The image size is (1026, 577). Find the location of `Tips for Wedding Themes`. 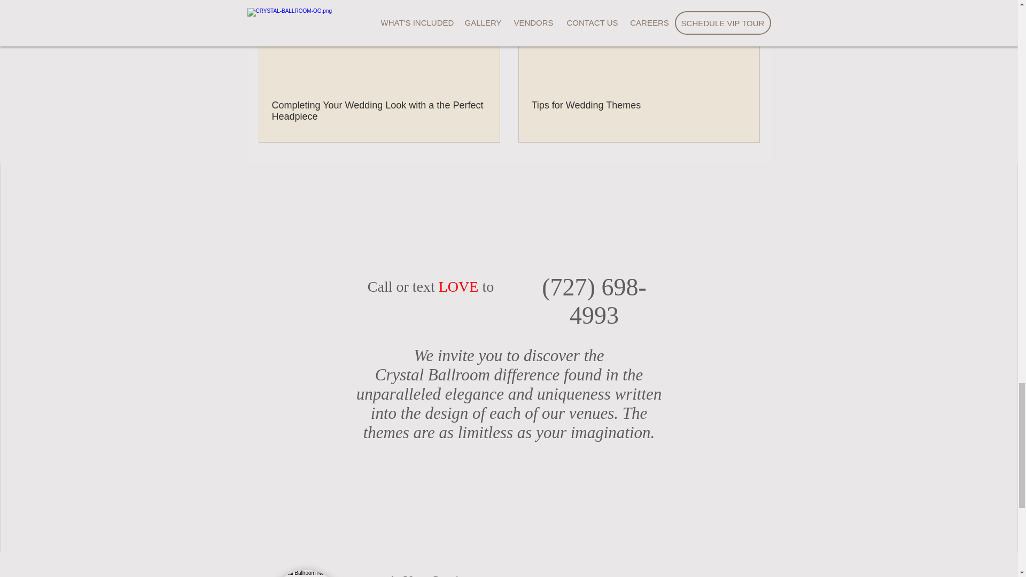

Tips for Wedding Themes is located at coordinates (638, 105).